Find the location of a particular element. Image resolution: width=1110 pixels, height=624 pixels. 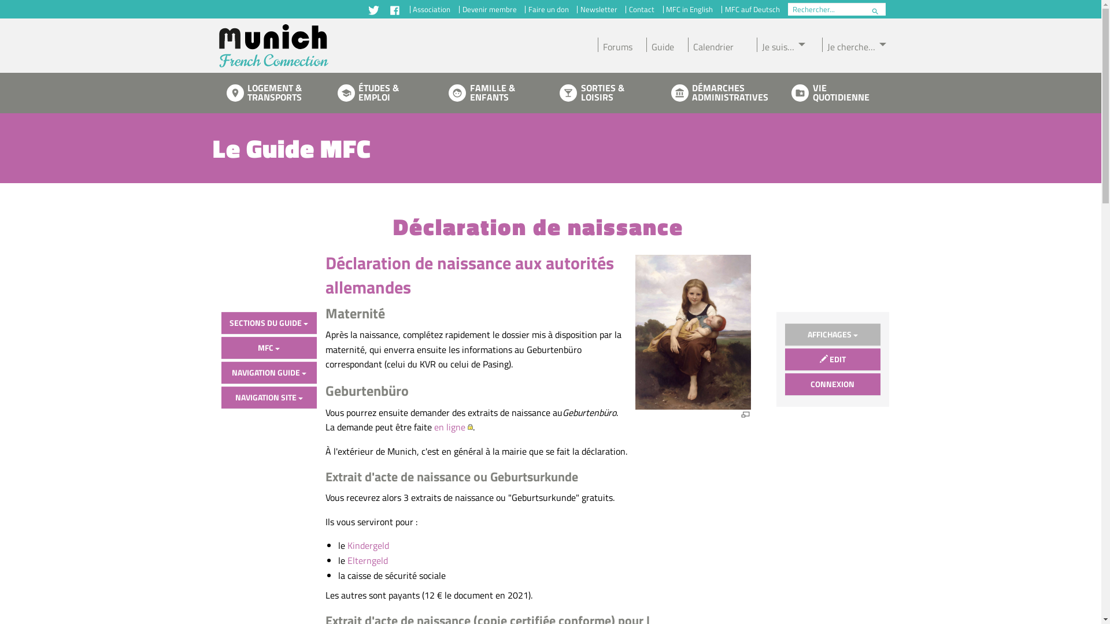

face
FAMILLE & ENFANTS is located at coordinates (490, 93).